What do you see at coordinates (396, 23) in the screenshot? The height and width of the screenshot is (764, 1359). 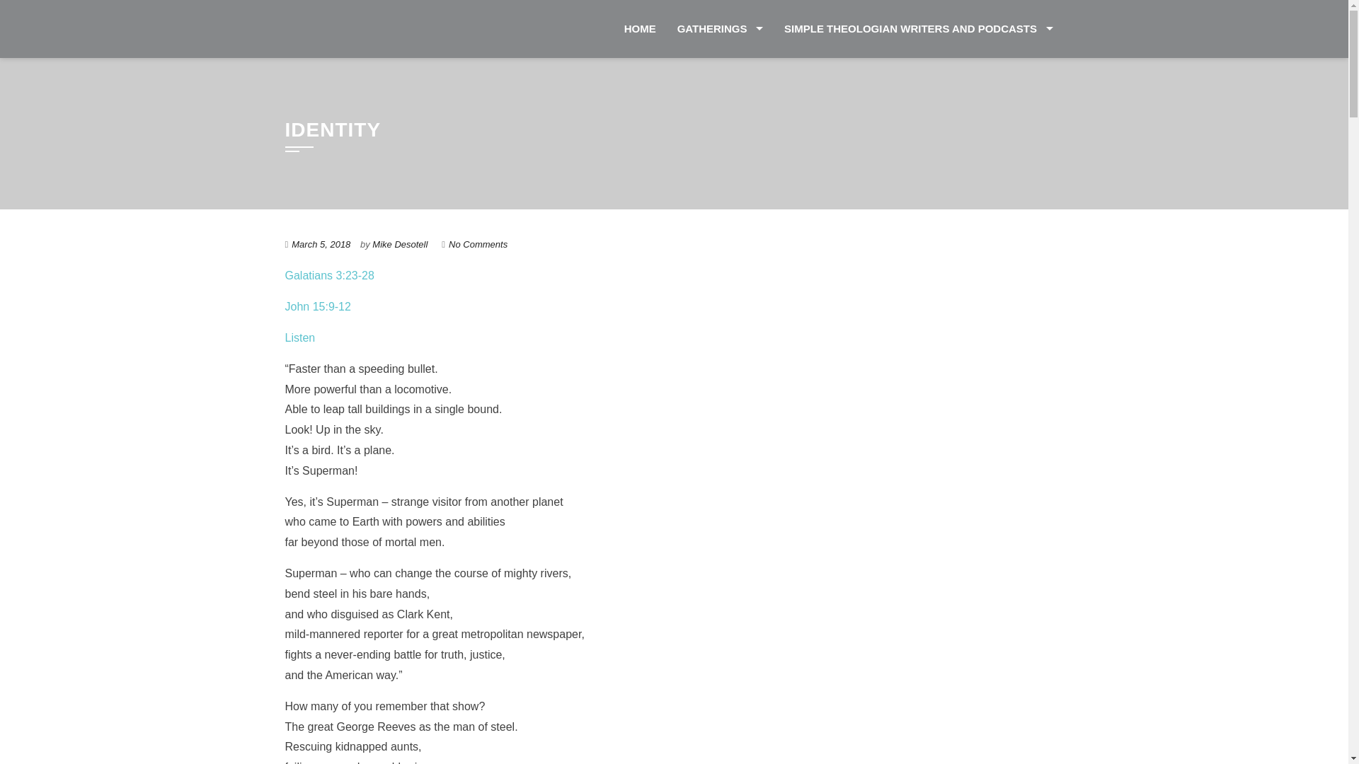 I see `SIMPLE THEOLOGIAN` at bounding box center [396, 23].